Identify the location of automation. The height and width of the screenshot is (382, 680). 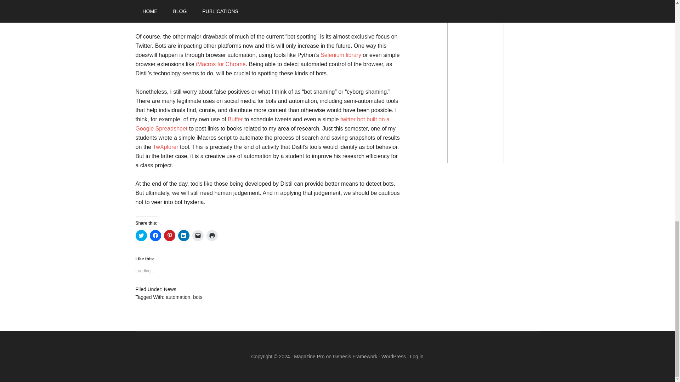
(178, 297).